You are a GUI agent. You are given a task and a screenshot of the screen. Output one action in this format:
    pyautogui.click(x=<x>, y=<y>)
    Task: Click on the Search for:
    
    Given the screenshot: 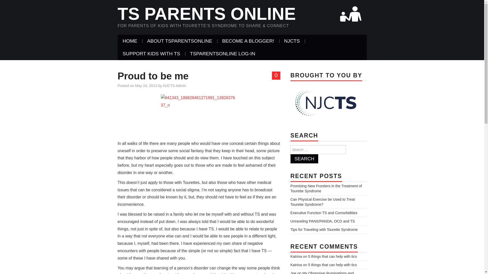 What is the action you would take?
    pyautogui.click(x=318, y=150)
    